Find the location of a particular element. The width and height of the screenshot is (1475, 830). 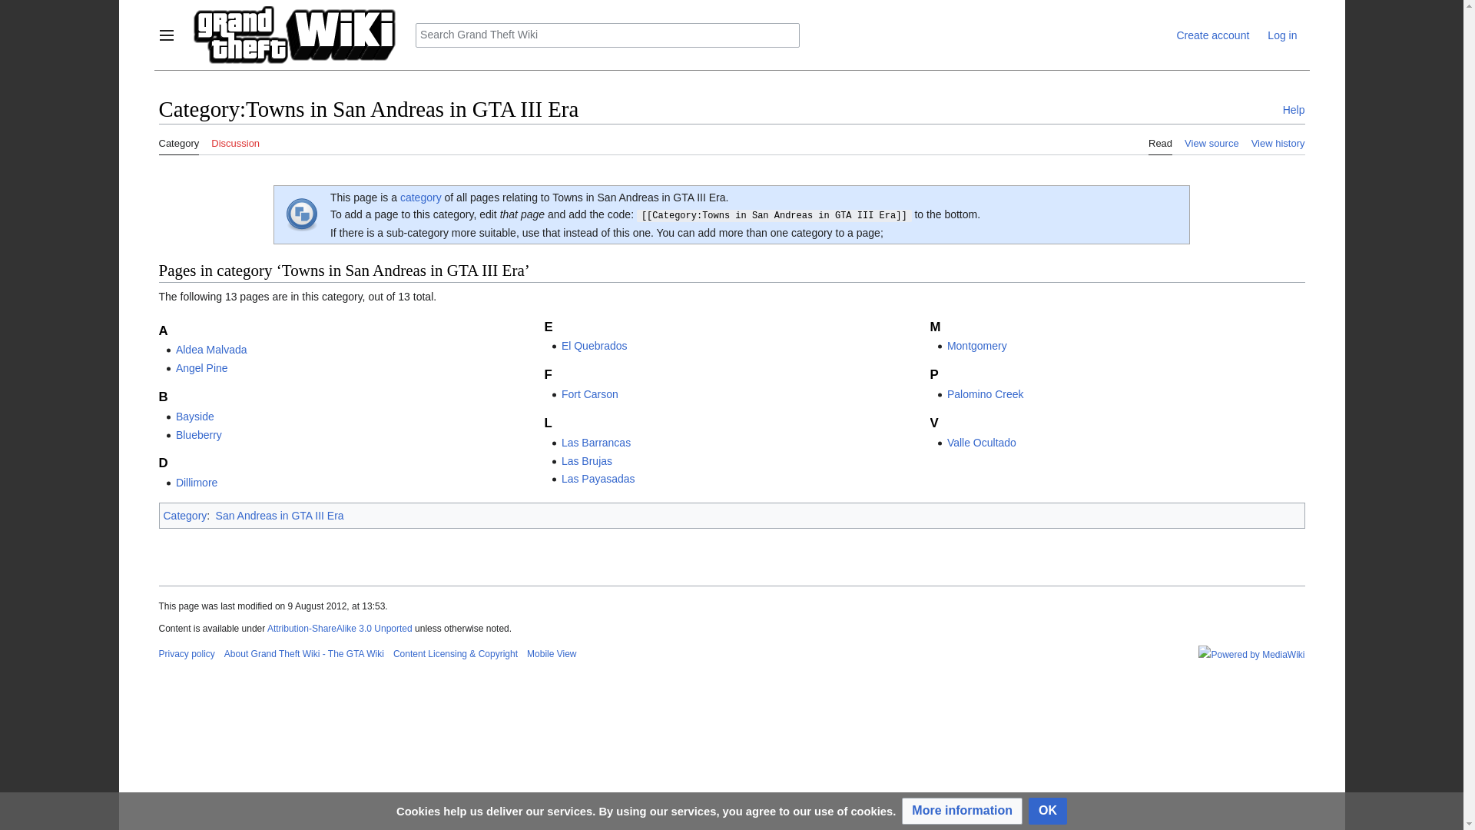

Search is located at coordinates (787, 35).